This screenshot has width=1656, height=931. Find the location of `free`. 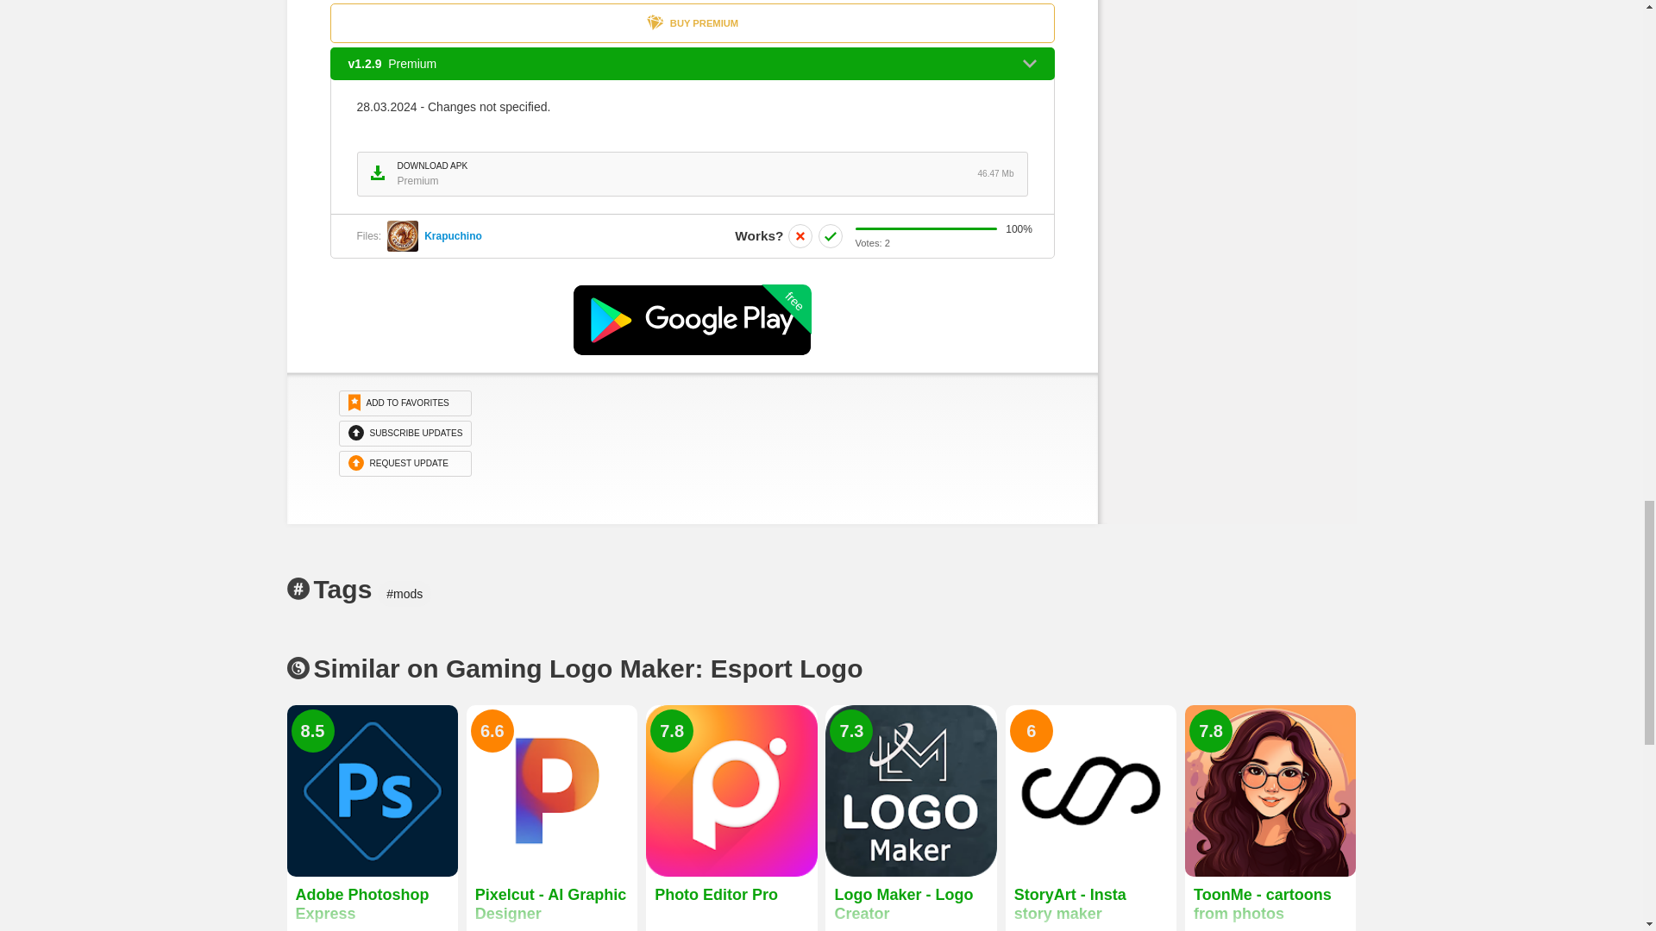

free is located at coordinates (693, 174).